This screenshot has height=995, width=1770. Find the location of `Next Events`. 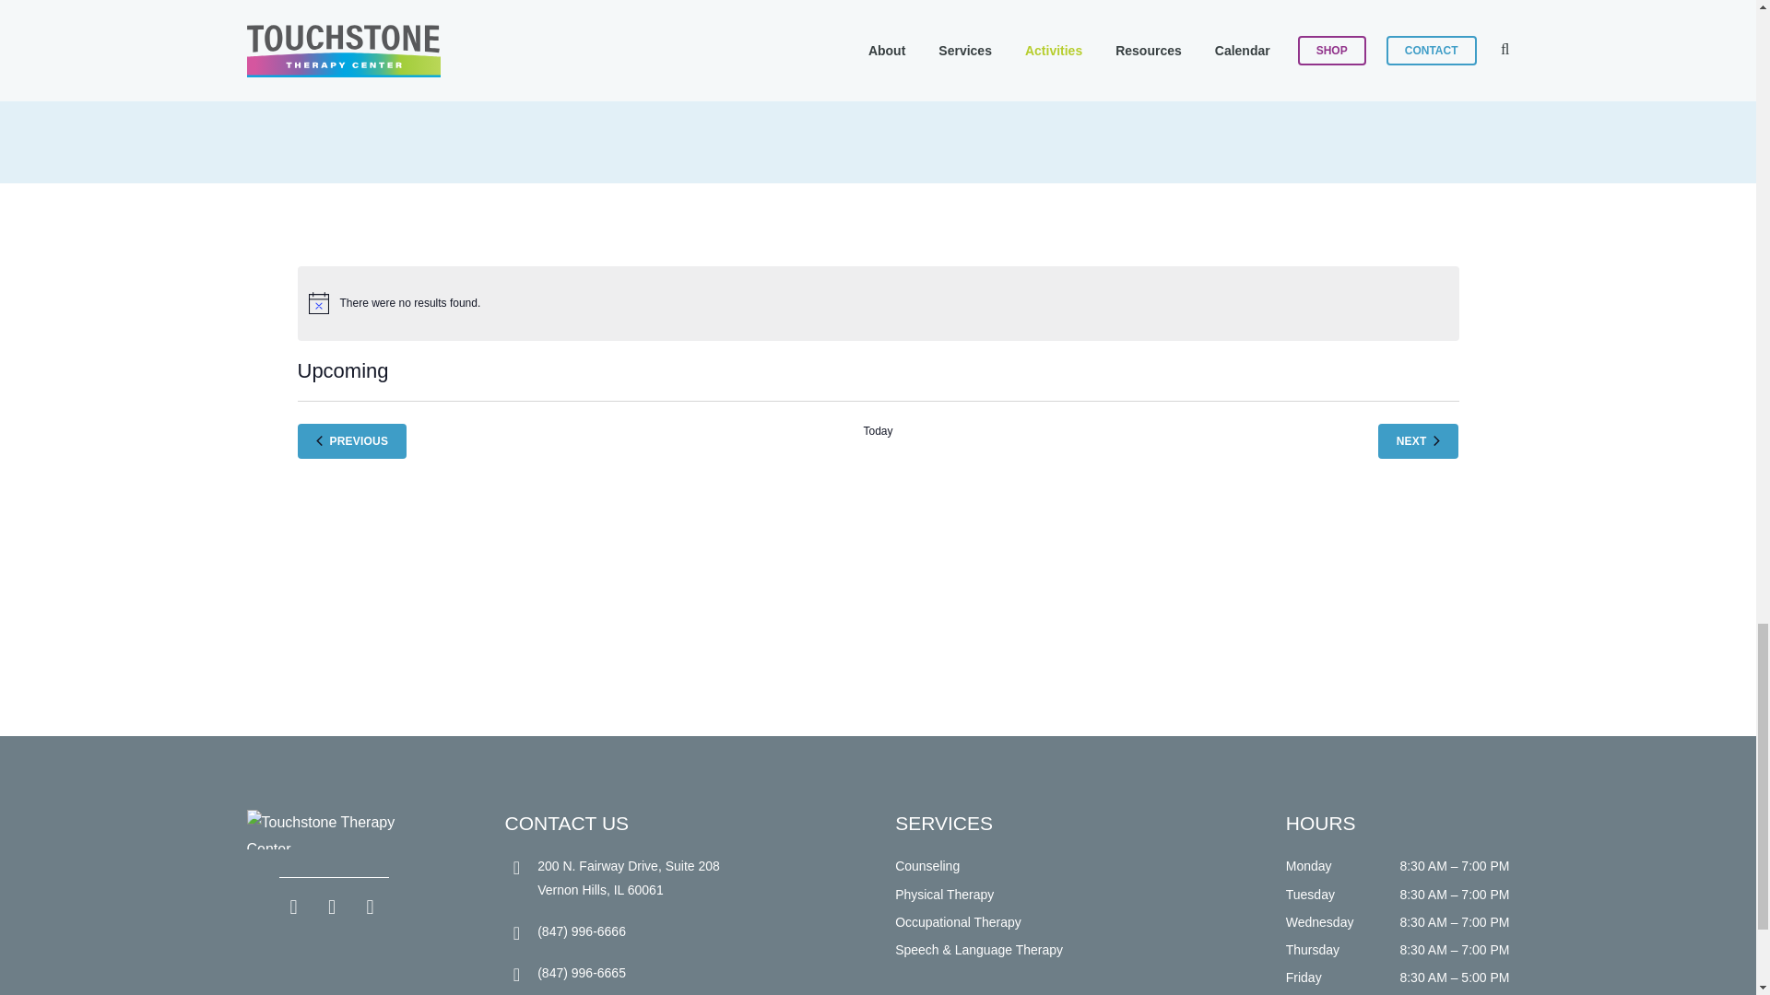

Next Events is located at coordinates (1418, 441).